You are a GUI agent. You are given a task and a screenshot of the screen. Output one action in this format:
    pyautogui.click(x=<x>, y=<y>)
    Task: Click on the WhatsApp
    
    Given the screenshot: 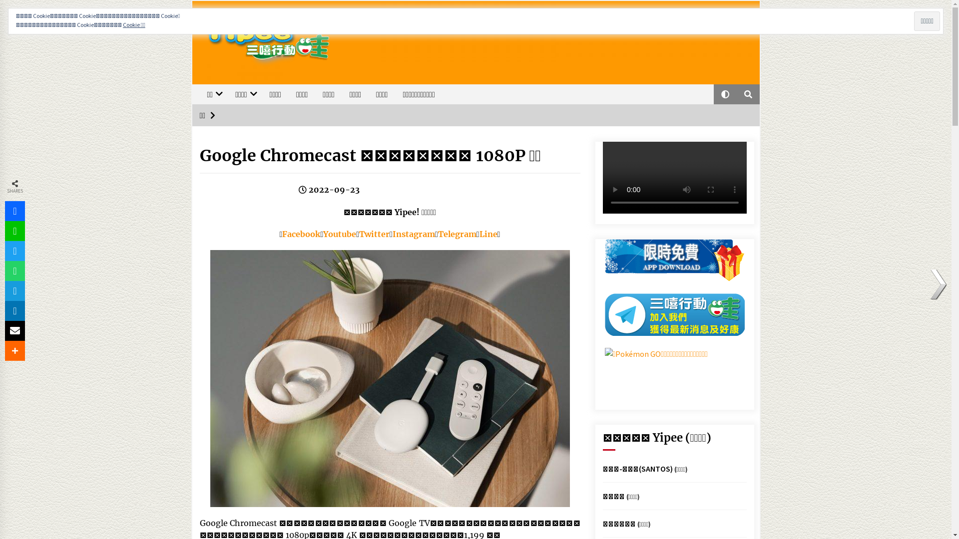 What is the action you would take?
    pyautogui.click(x=15, y=271)
    